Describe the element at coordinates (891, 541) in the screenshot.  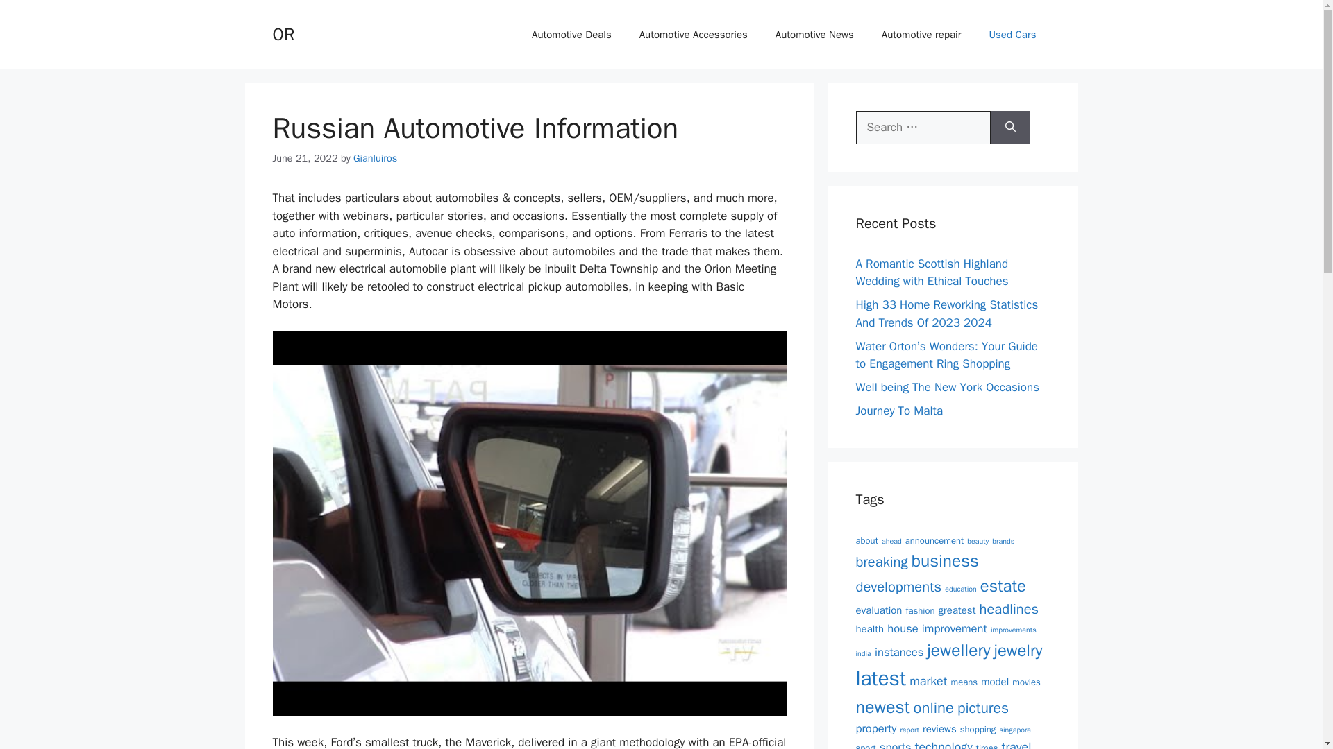
I see `ahead` at that location.